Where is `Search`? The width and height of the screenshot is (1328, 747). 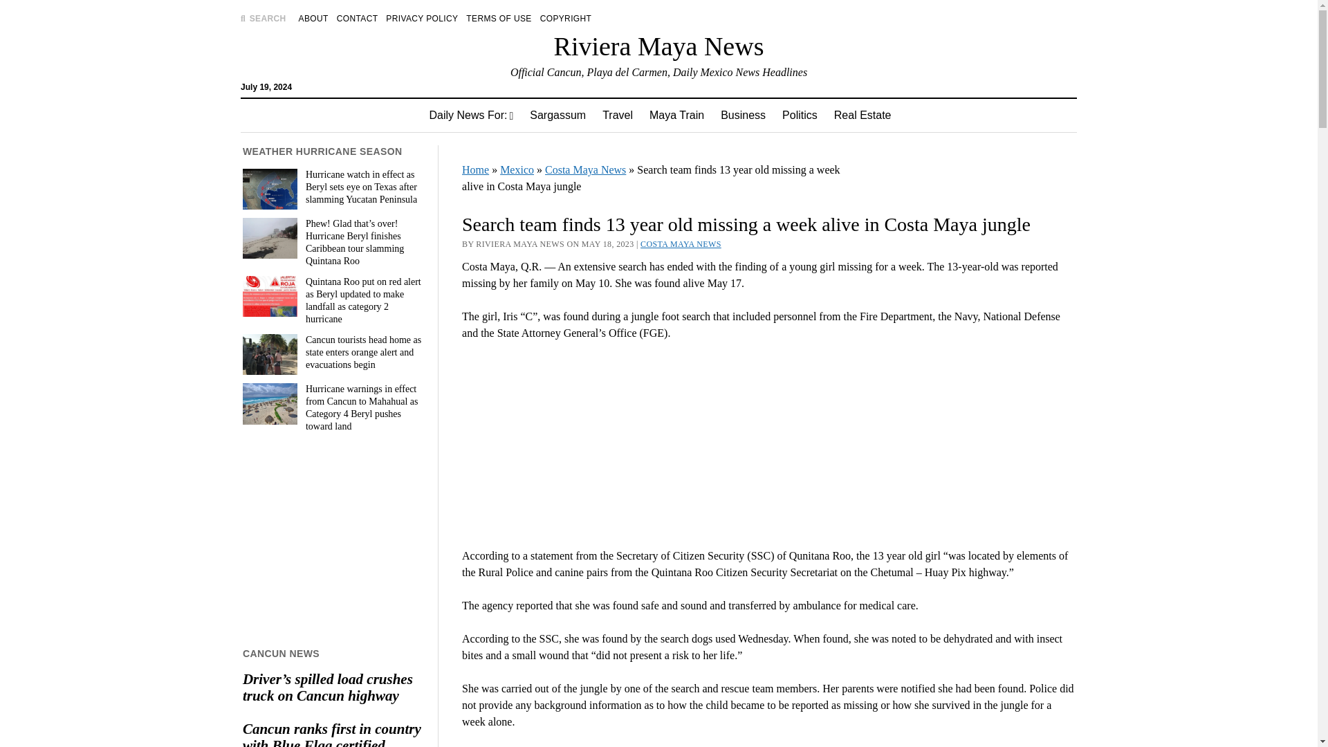
Search is located at coordinates (863, 118).